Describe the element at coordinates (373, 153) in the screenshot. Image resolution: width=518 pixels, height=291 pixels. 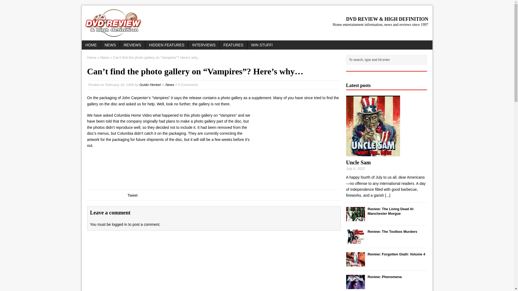
I see `Uncle Sam` at that location.